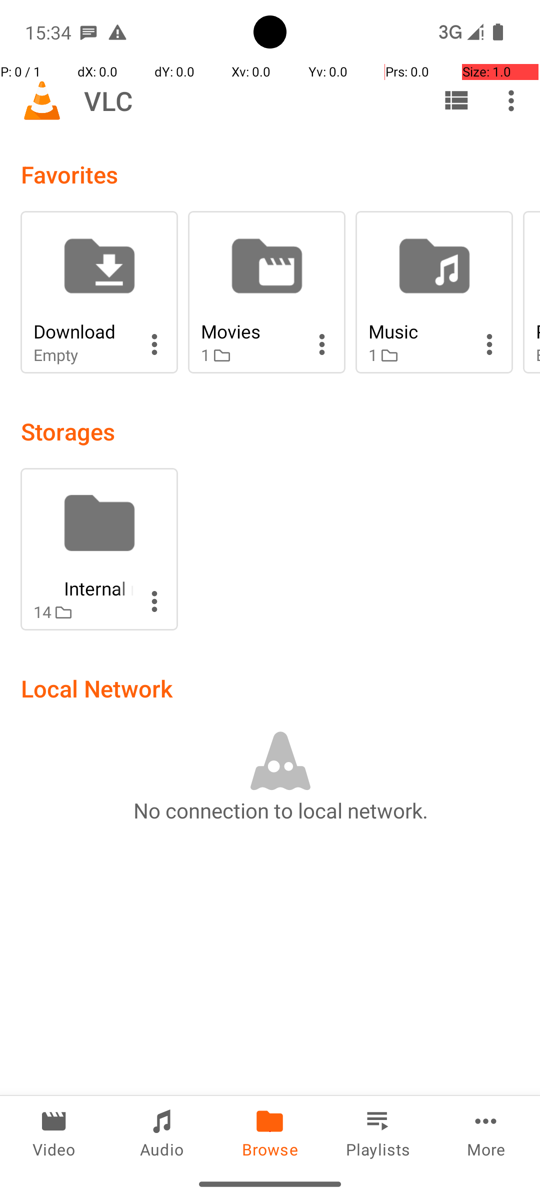 This screenshot has height=1200, width=540. Describe the element at coordinates (83, 355) in the screenshot. I see `Empty` at that location.